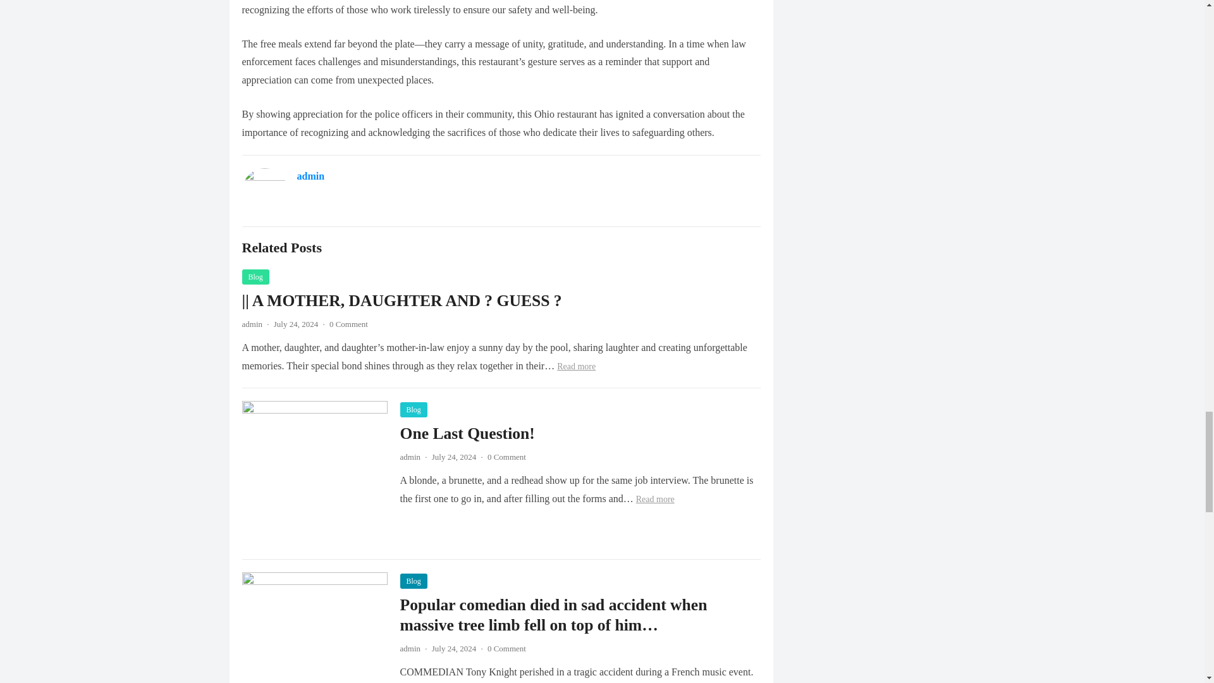 The height and width of the screenshot is (683, 1214). I want to click on Blog, so click(413, 410).